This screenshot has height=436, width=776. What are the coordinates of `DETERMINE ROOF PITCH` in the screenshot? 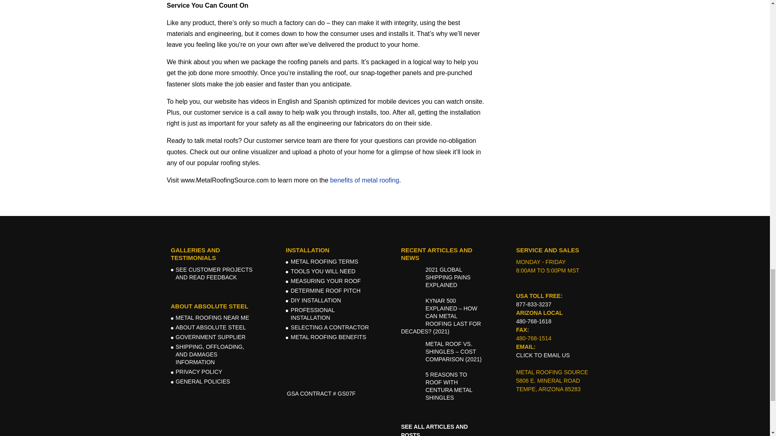 It's located at (325, 290).